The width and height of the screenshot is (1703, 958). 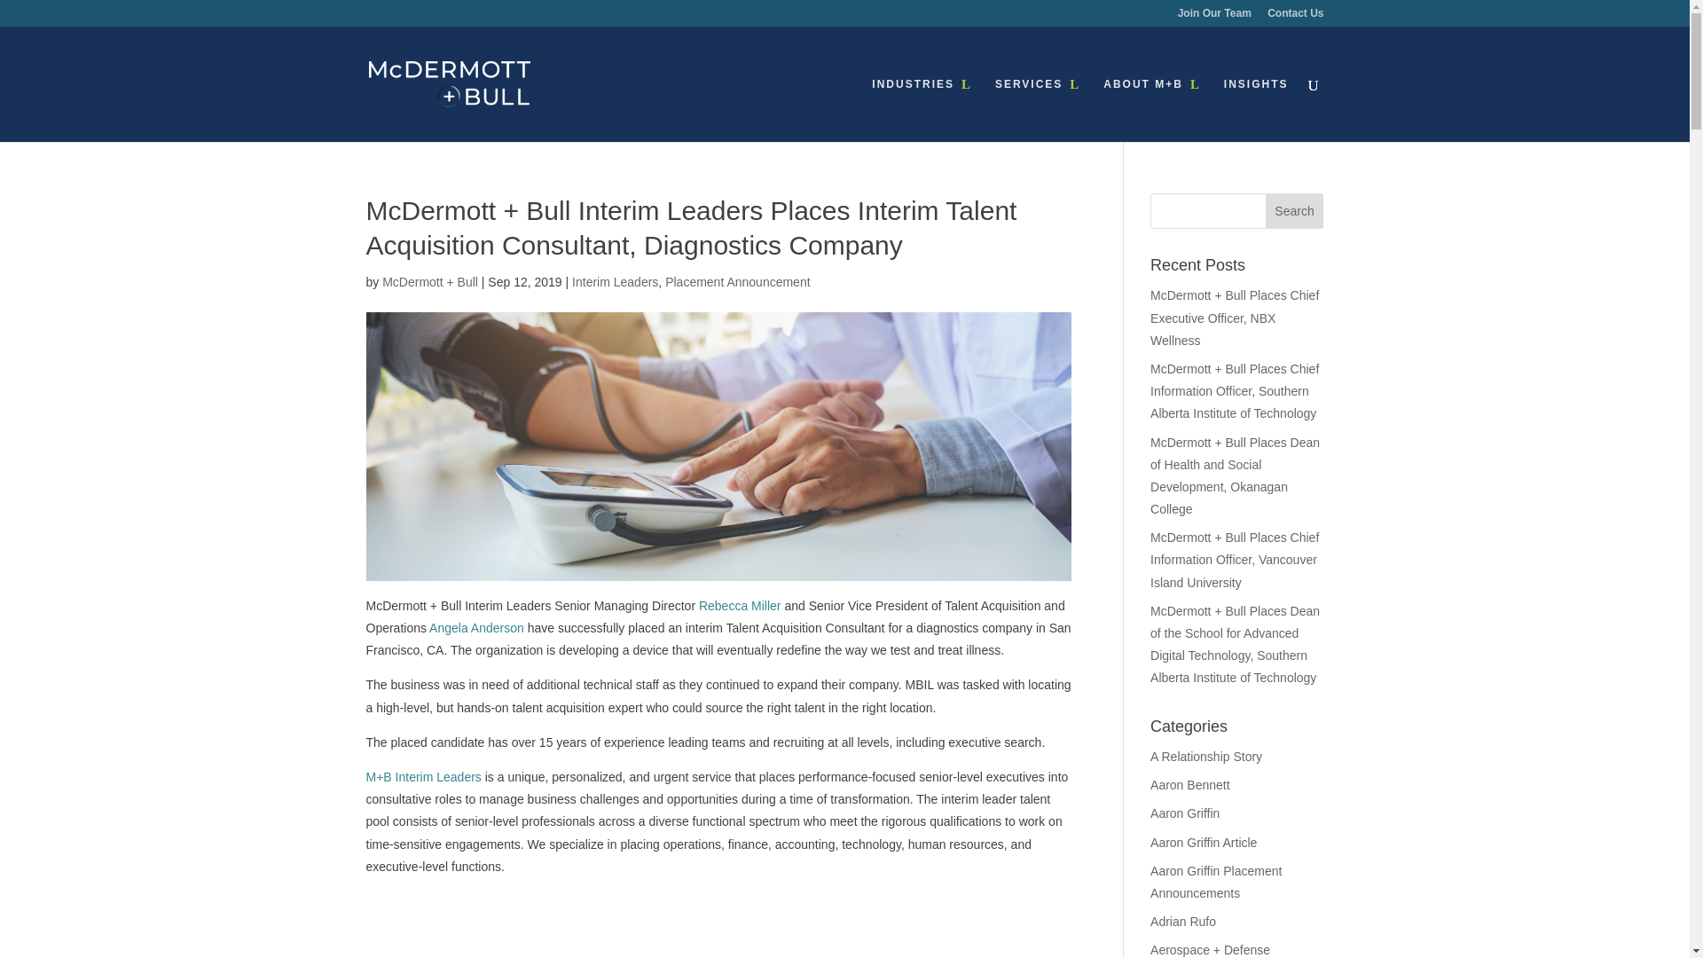 I want to click on Search, so click(x=1295, y=211).